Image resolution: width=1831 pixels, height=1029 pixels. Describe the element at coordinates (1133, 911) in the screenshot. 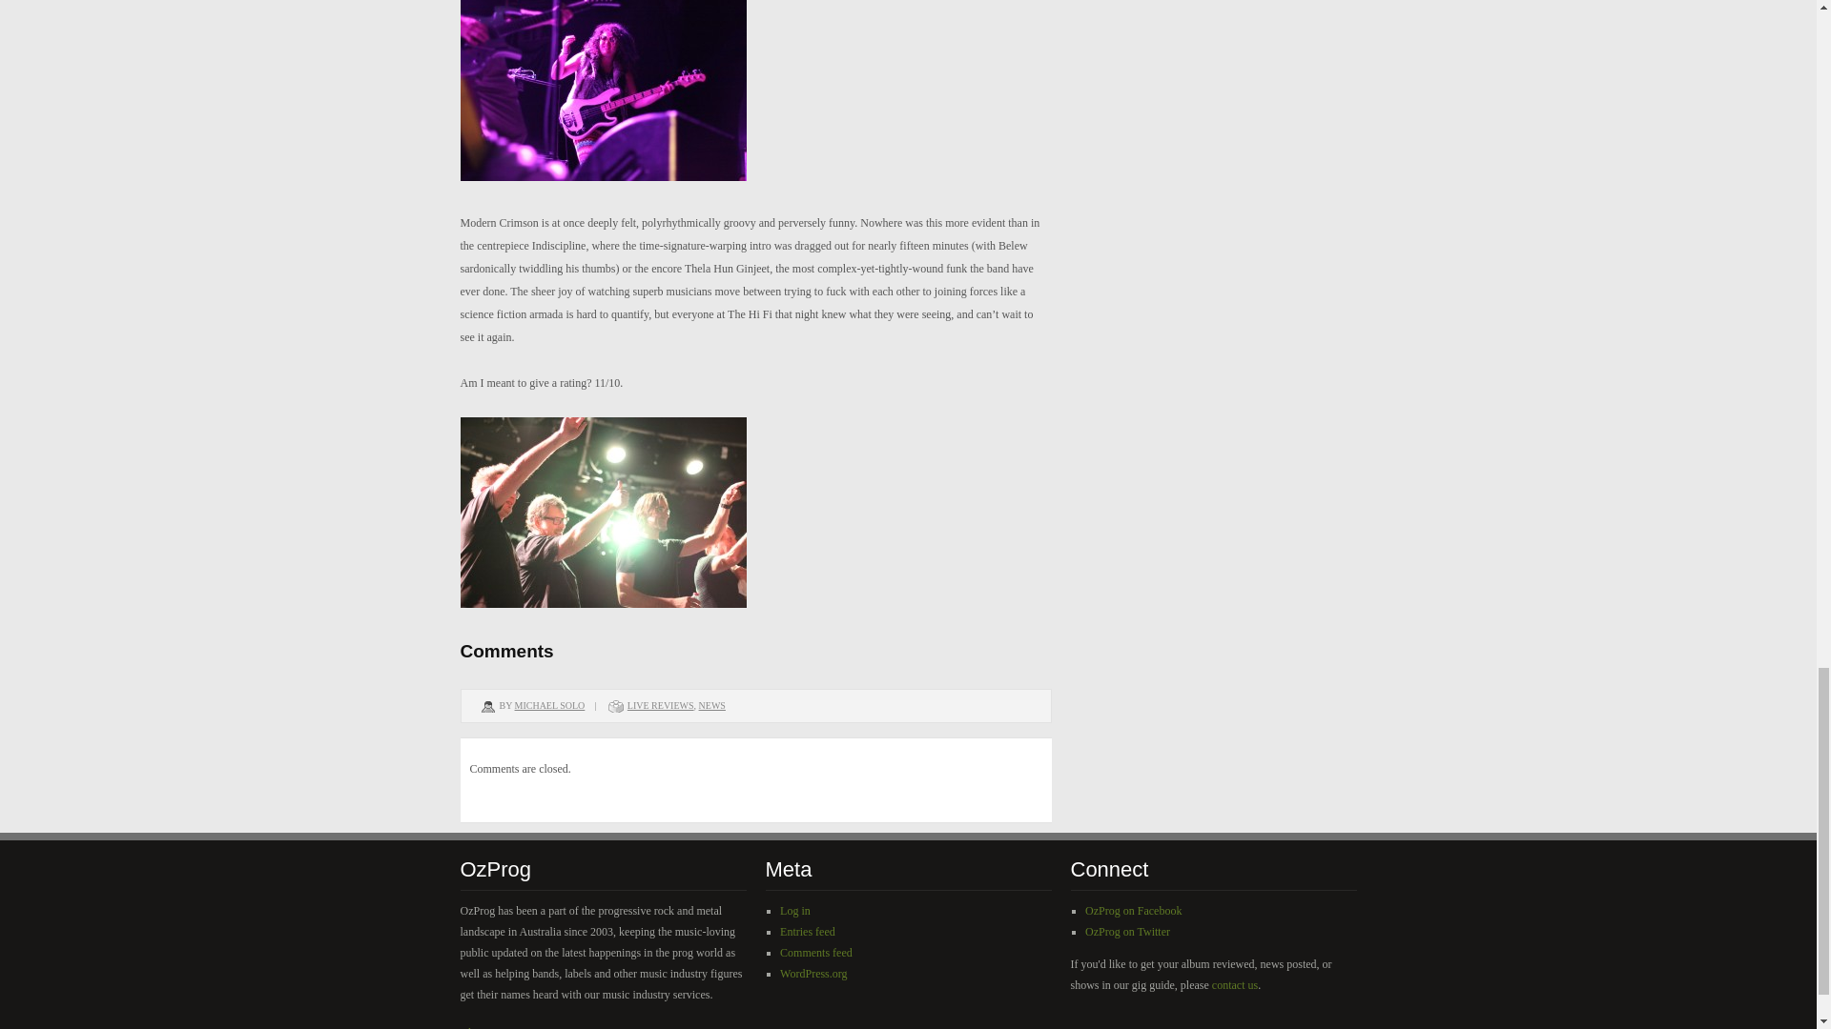

I see `OzProg on Facebook` at that location.